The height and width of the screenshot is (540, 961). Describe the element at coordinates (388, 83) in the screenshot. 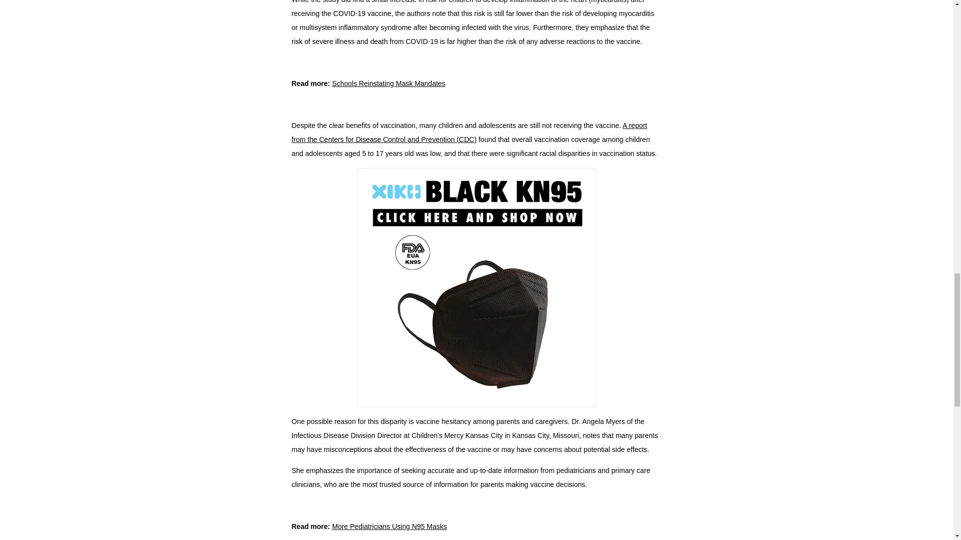

I see `Schools Reinstating Mask Mandates` at that location.